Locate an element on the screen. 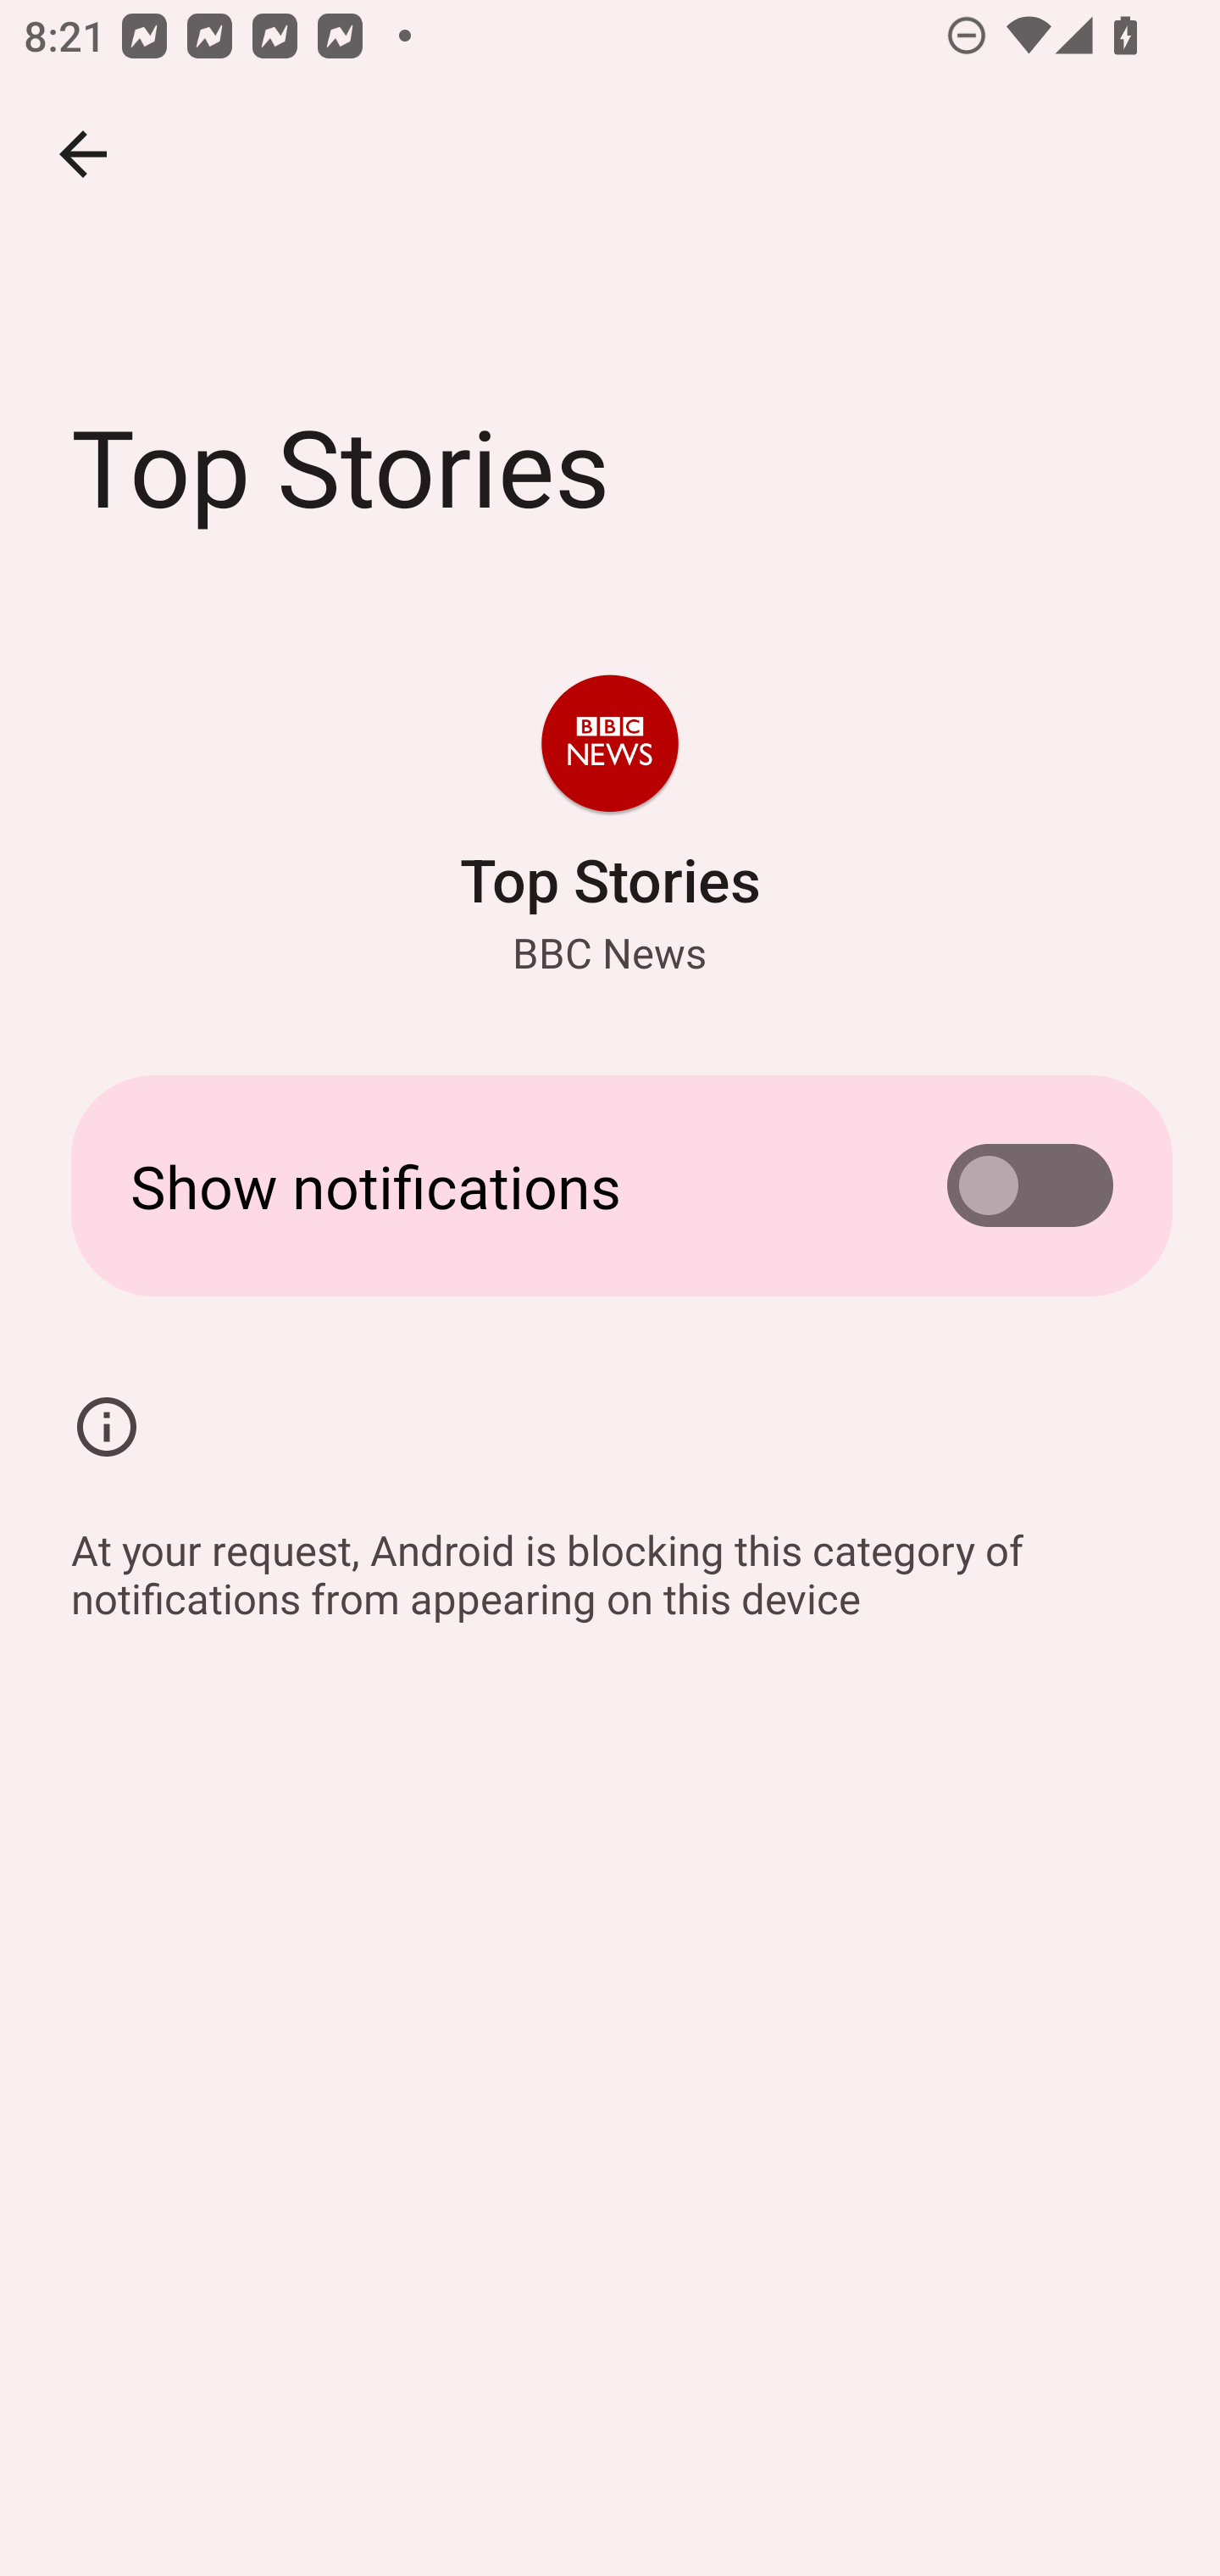  Show notifications is located at coordinates (610, 1185).